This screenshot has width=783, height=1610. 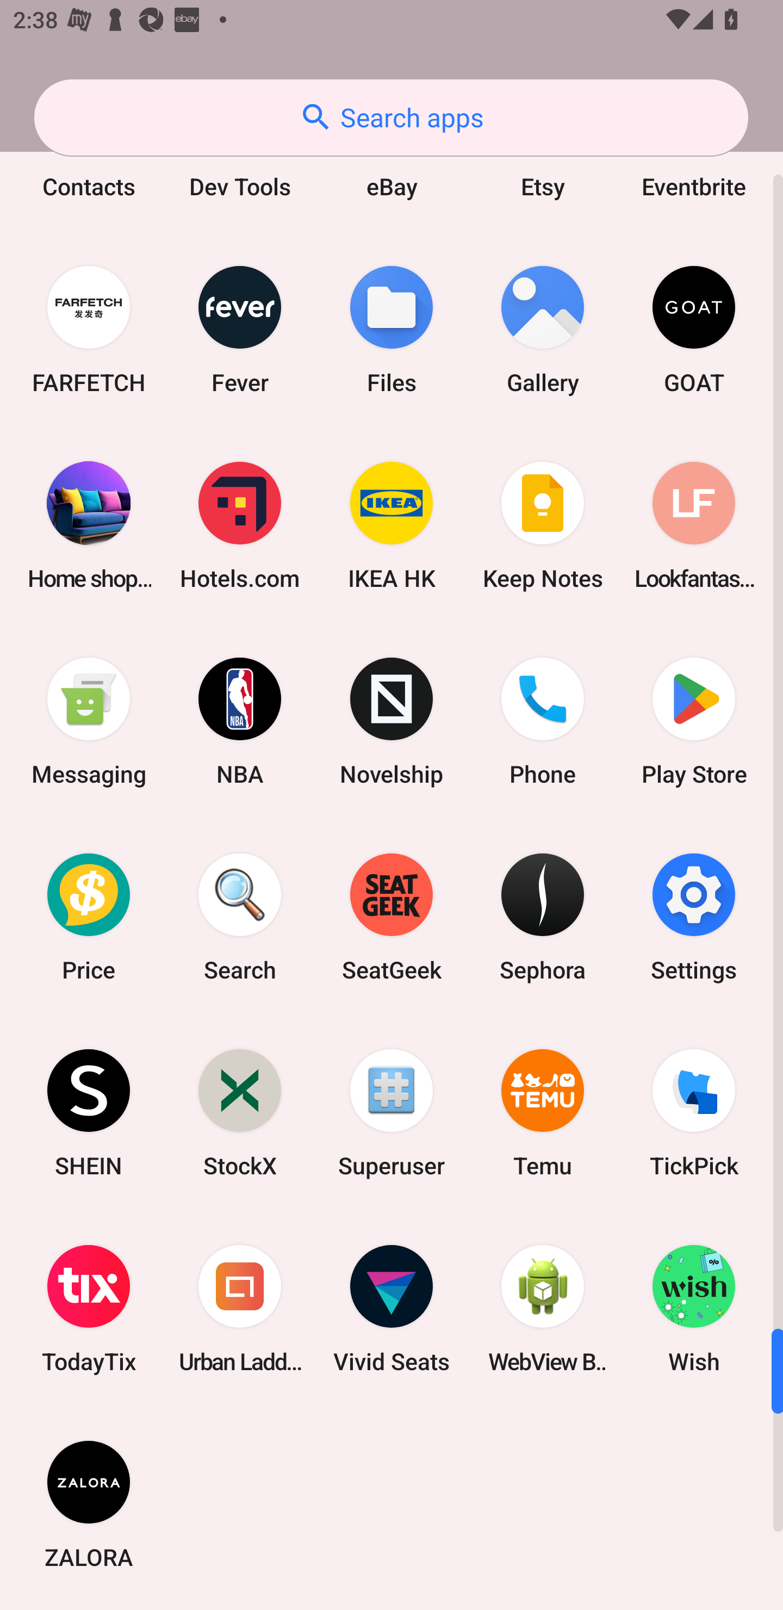 I want to click on Sephora, so click(x=543, y=917).